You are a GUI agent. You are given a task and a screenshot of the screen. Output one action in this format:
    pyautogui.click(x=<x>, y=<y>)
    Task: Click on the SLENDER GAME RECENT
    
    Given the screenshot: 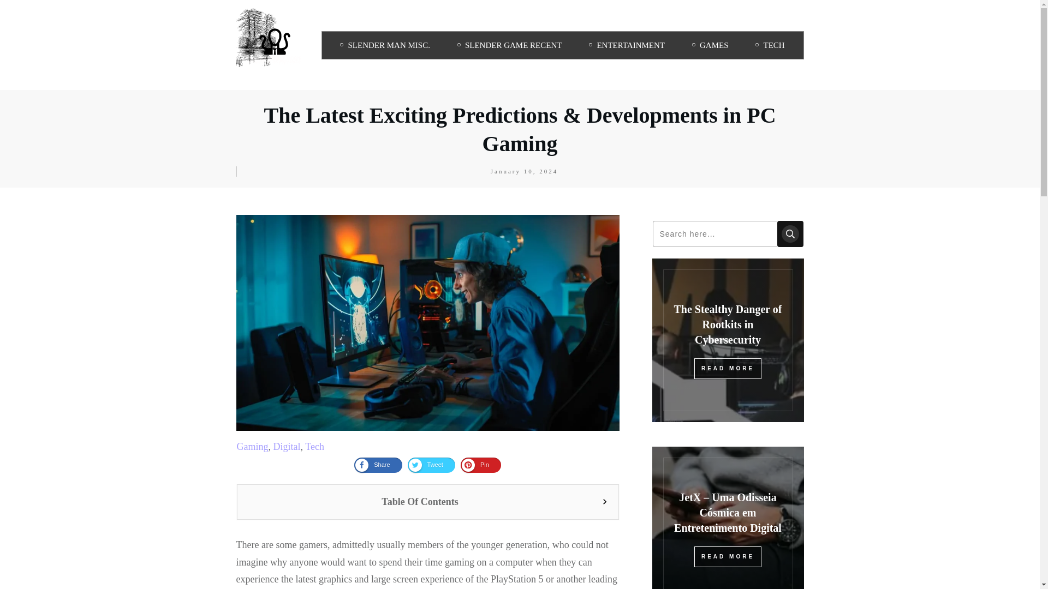 What is the action you would take?
    pyautogui.click(x=509, y=45)
    